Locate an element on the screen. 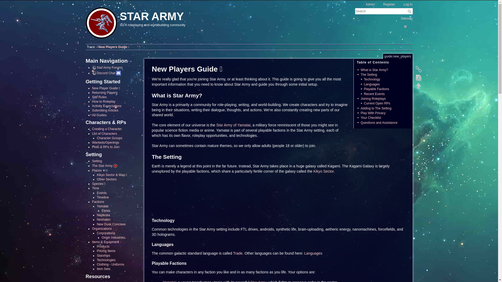 The width and height of the screenshot is (502, 282). Yamatai is located at coordinates (102, 206).